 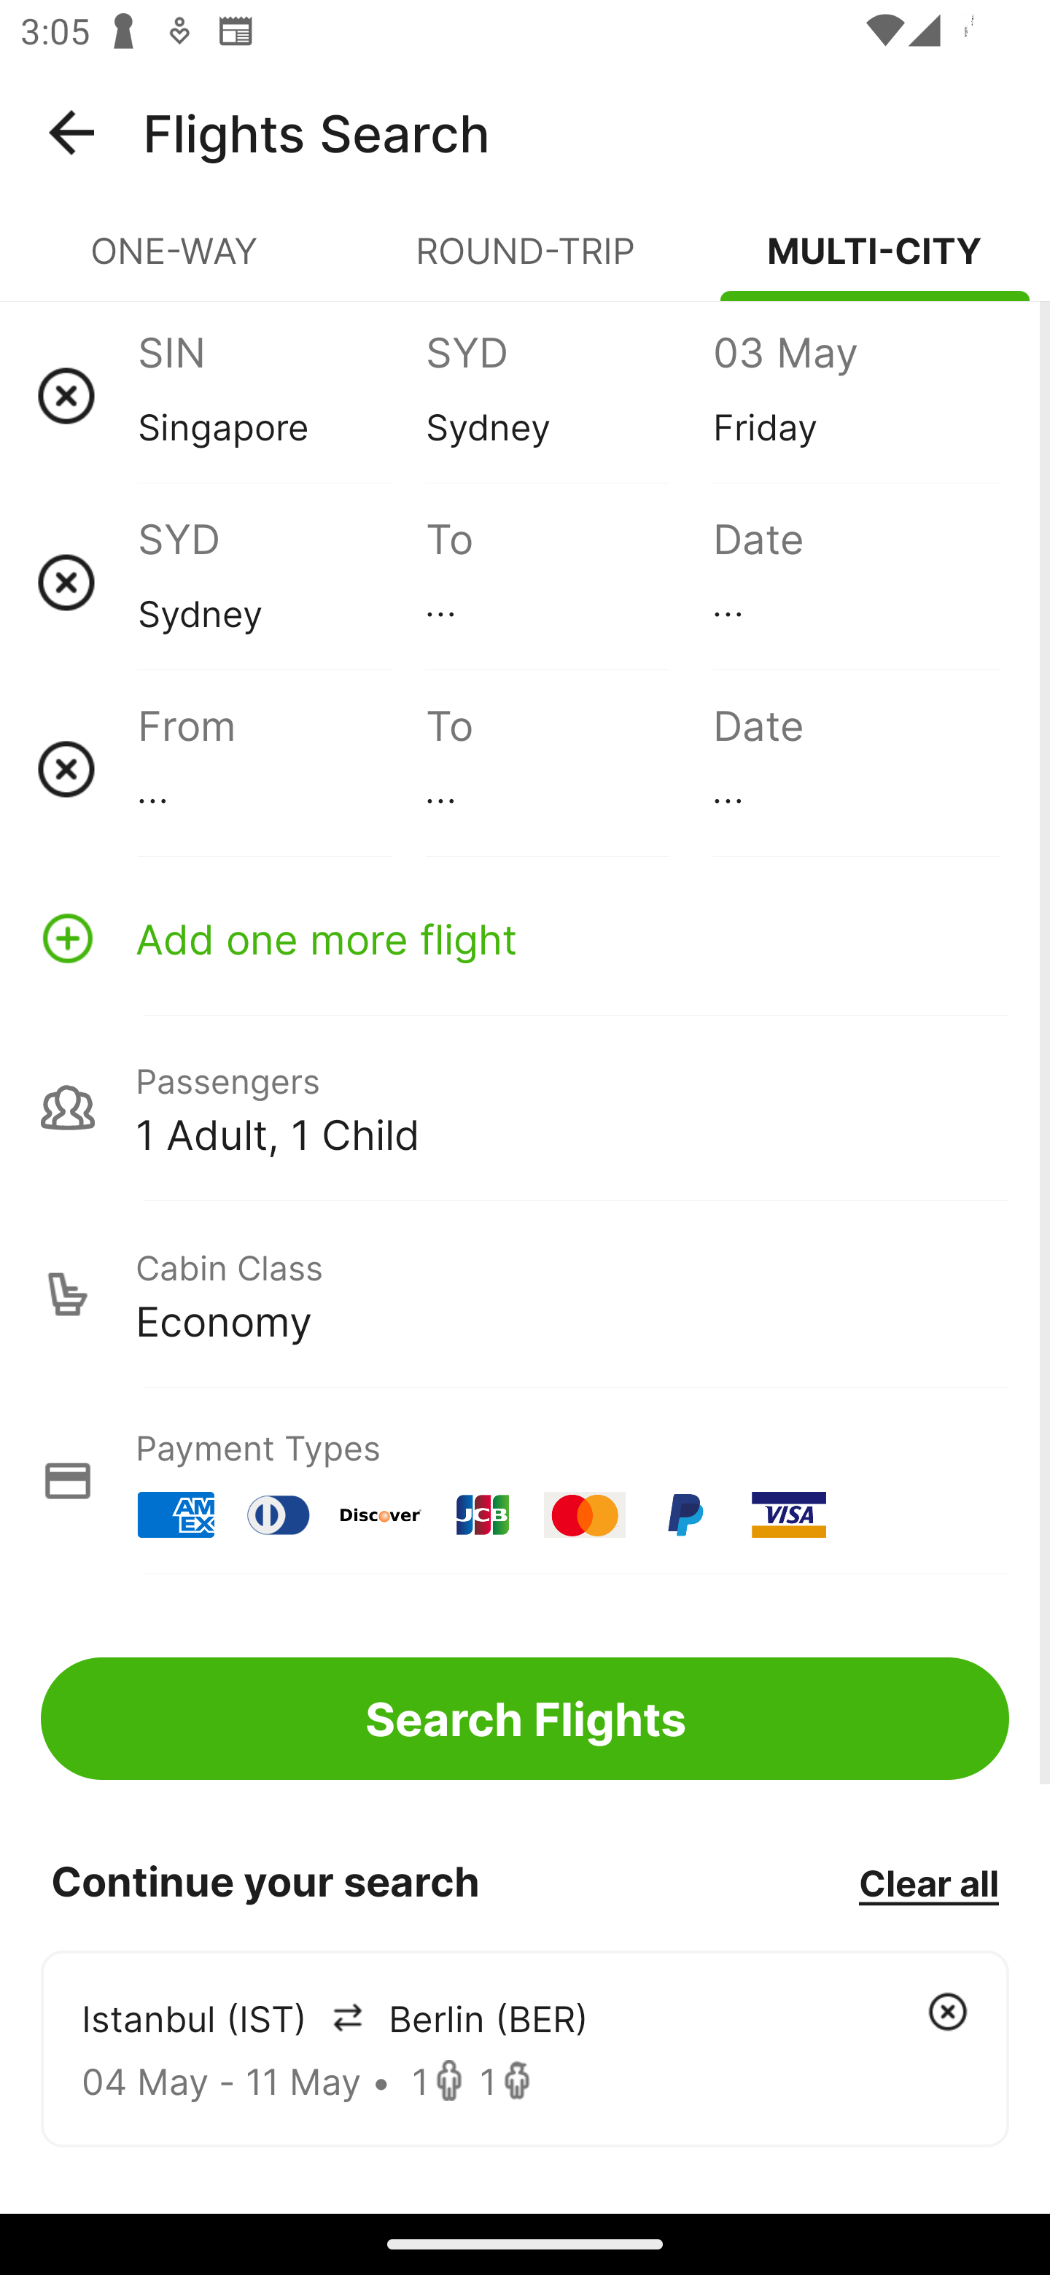 What do you see at coordinates (856, 769) in the screenshot?
I see `Date ⋯` at bounding box center [856, 769].